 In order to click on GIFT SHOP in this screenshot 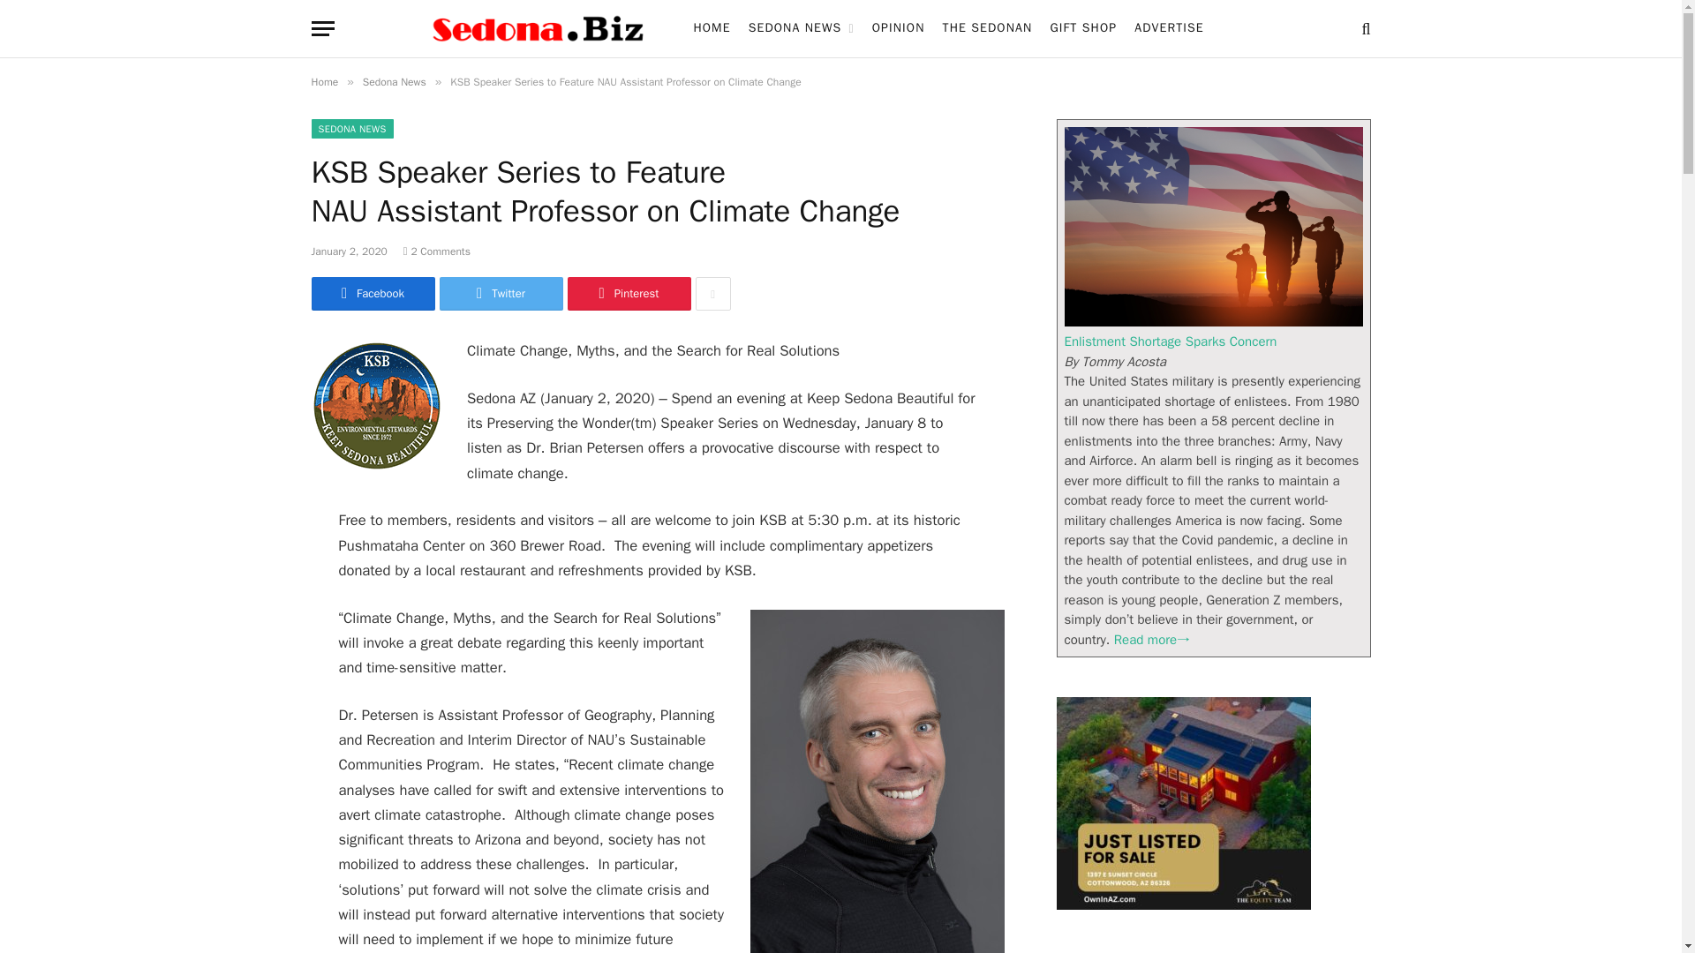, I will do `click(1082, 28)`.